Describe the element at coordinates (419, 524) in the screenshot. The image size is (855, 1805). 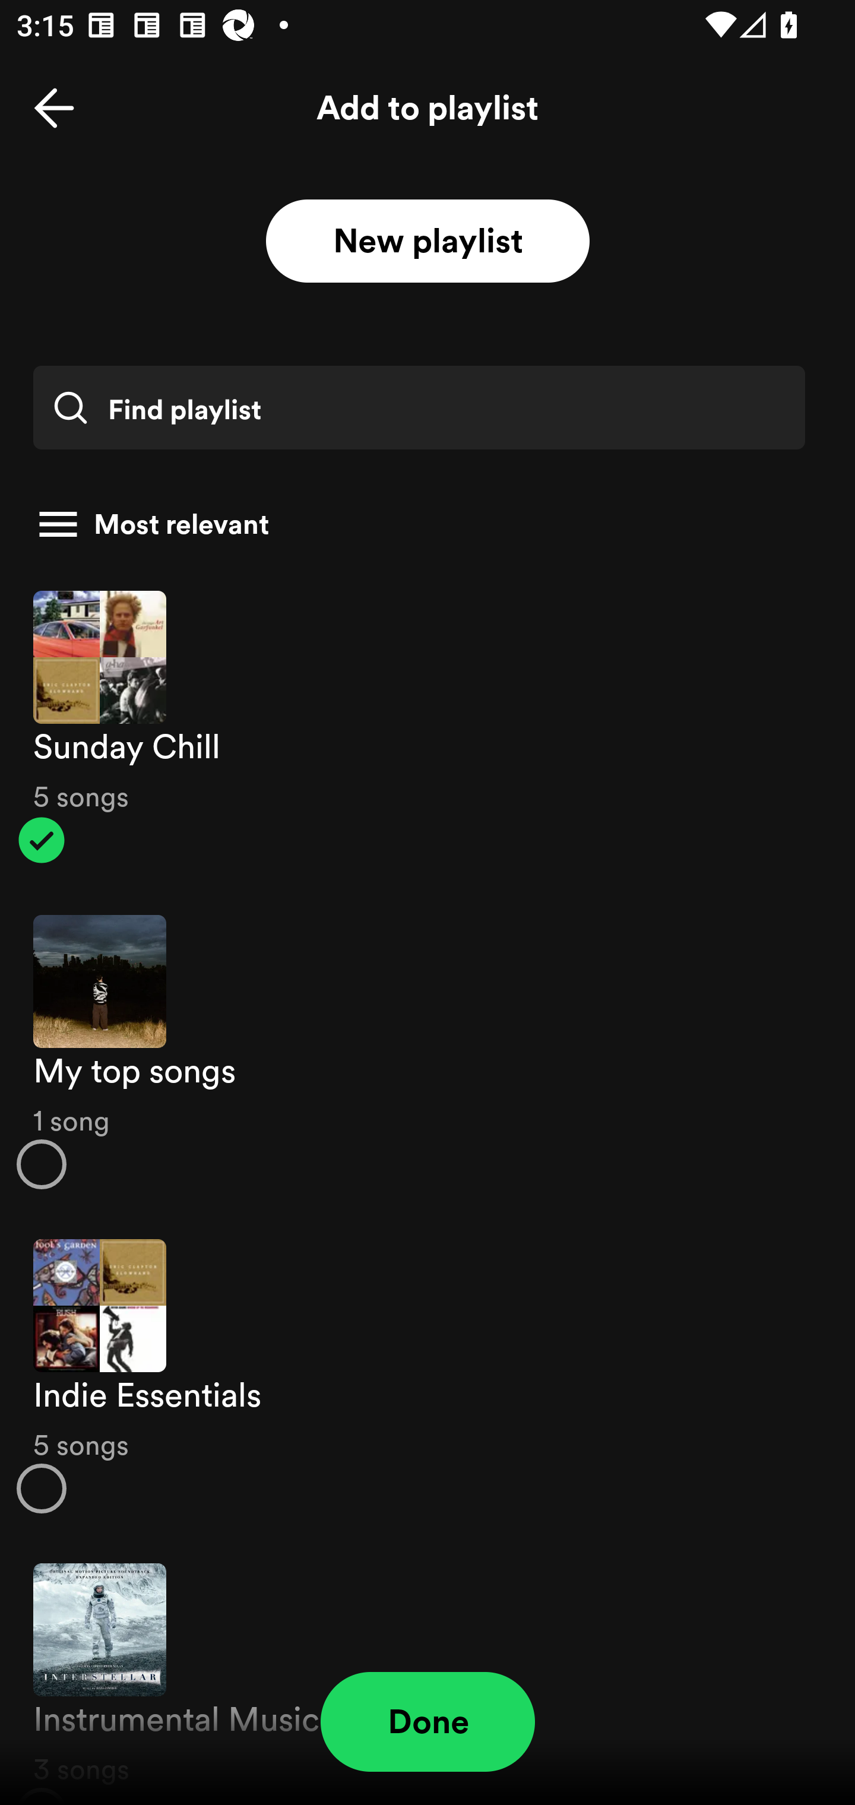
I see `Most relevant` at that location.